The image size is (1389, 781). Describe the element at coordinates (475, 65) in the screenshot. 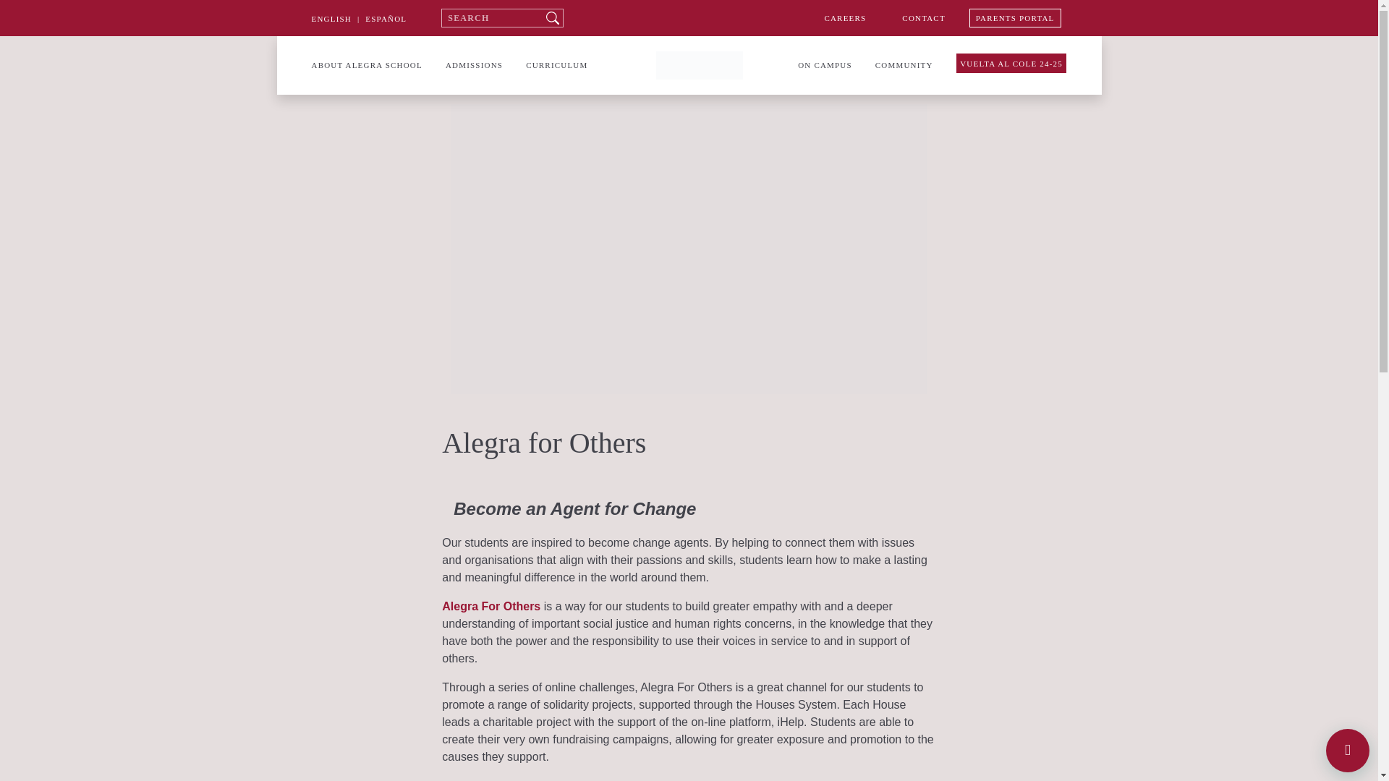

I see `ADMISSIONS` at that location.